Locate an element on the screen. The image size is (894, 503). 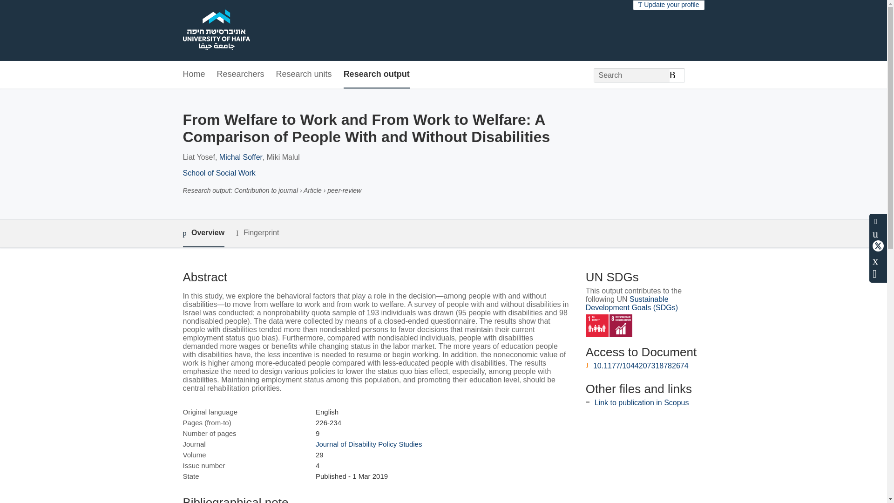
University of Haifa Home is located at coordinates (216, 31).